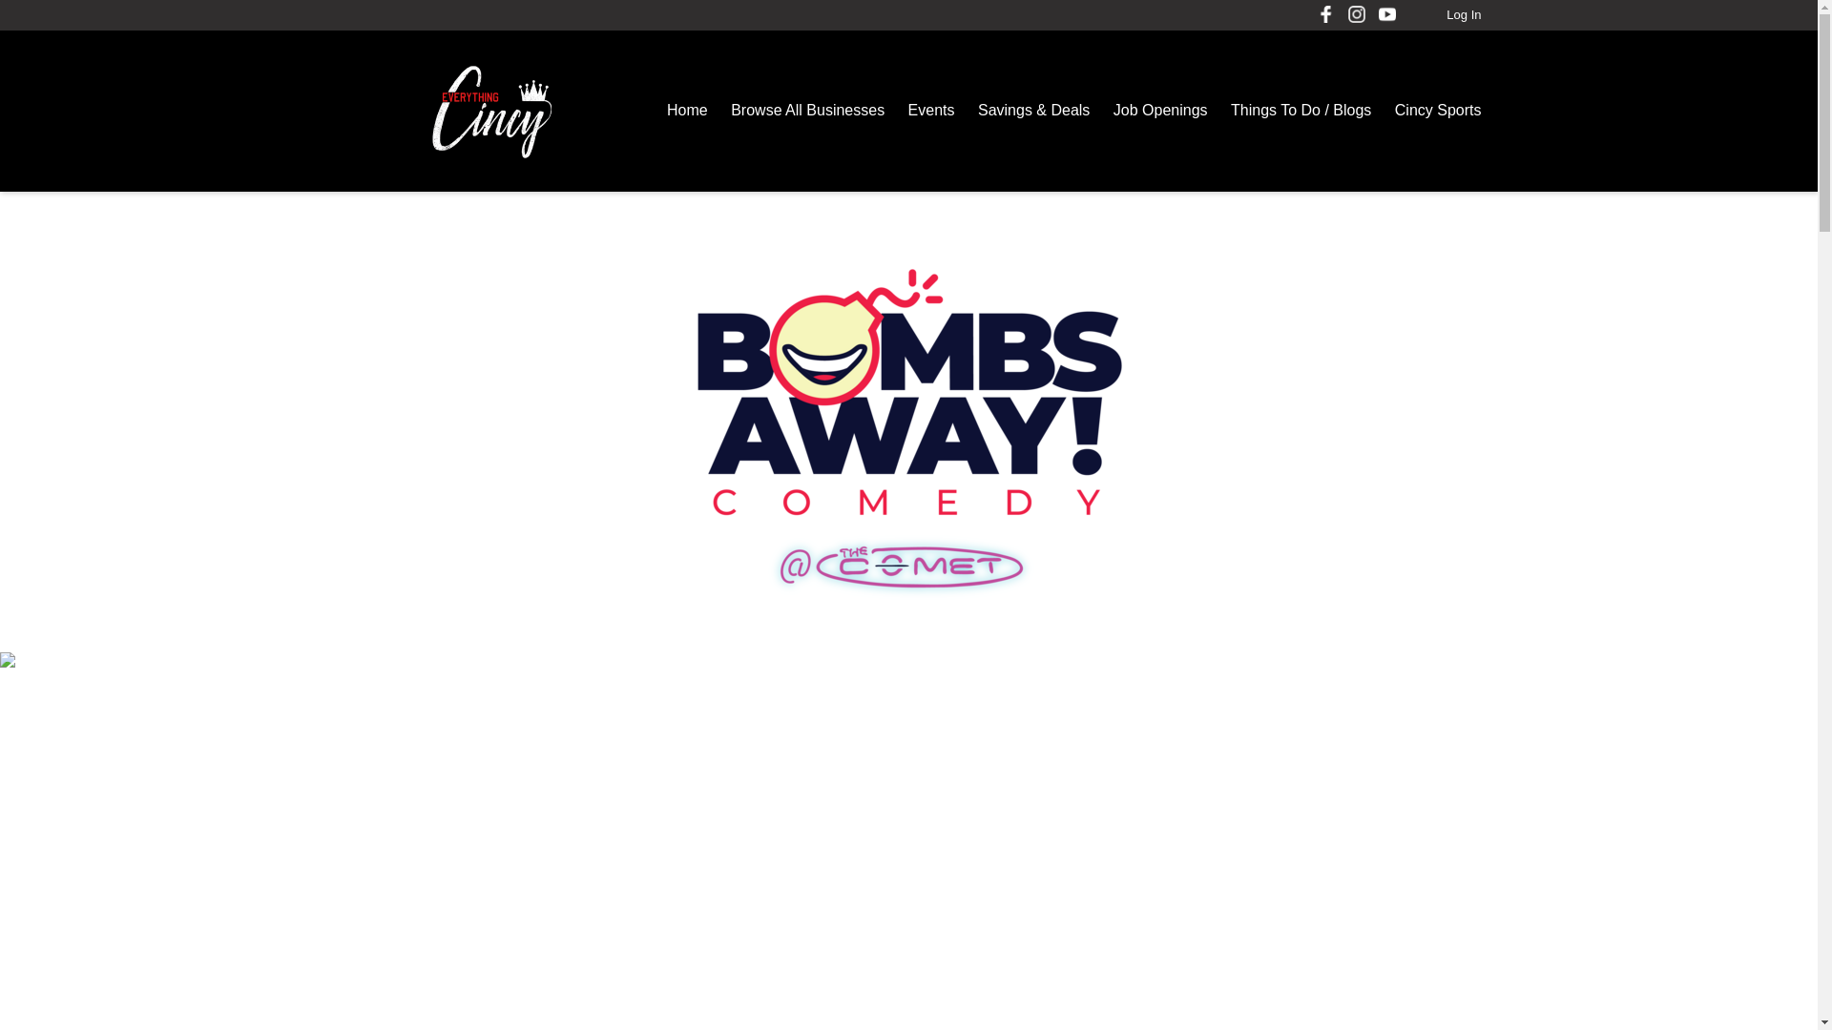  Describe the element at coordinates (1464, 13) in the screenshot. I see `Log In` at that location.